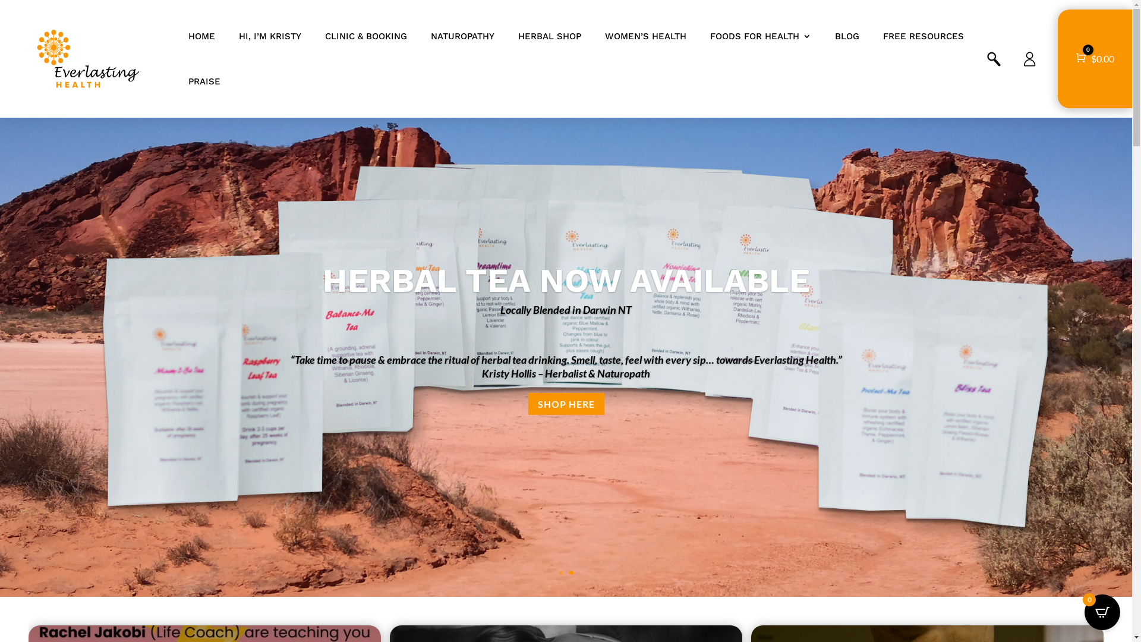 The width and height of the screenshot is (1141, 642). Describe the element at coordinates (994, 58) in the screenshot. I see `search` at that location.